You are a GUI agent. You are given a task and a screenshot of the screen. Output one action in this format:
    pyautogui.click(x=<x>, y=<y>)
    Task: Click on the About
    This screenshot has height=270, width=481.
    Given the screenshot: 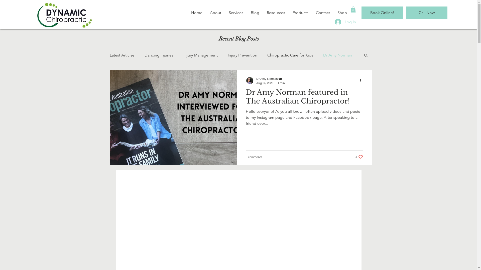 What is the action you would take?
    pyautogui.click(x=215, y=13)
    